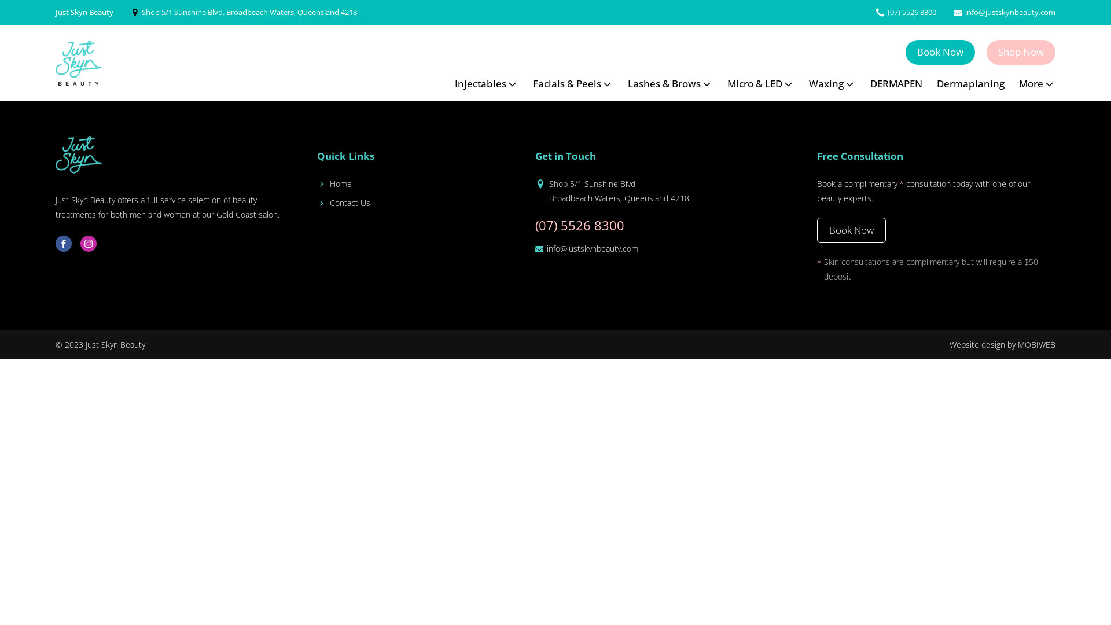  Describe the element at coordinates (912, 13) in the screenshot. I see `(07) 5526 8300` at that location.